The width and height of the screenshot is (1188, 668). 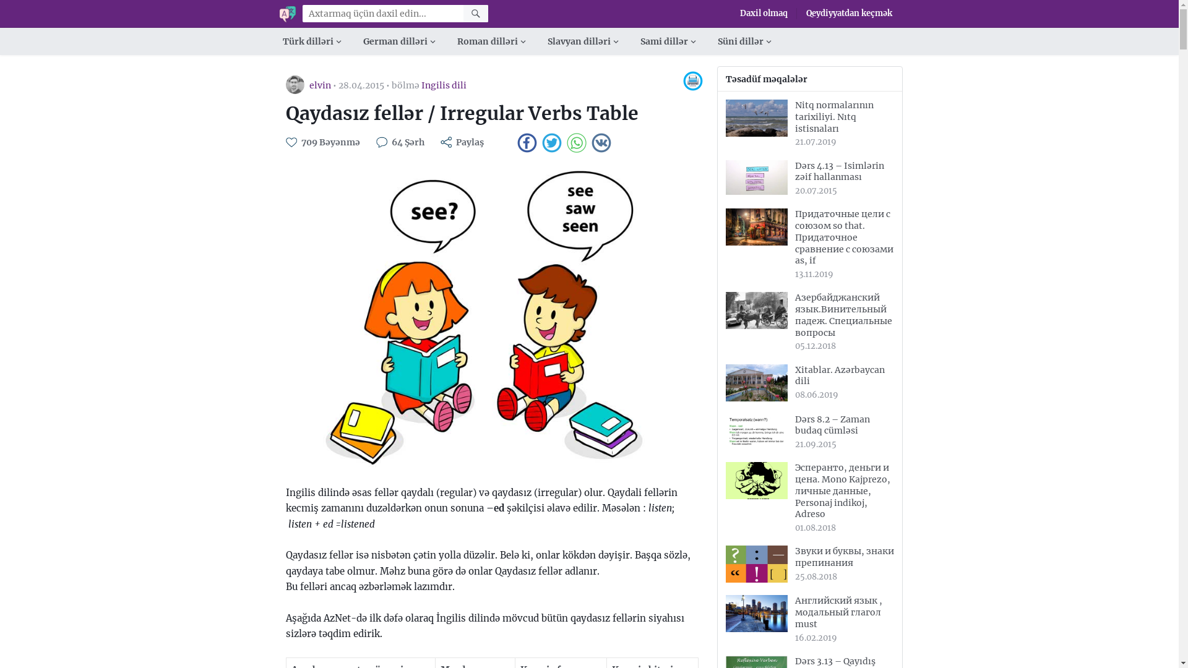 What do you see at coordinates (764, 14) in the screenshot?
I see `Daxil olmaq` at bounding box center [764, 14].